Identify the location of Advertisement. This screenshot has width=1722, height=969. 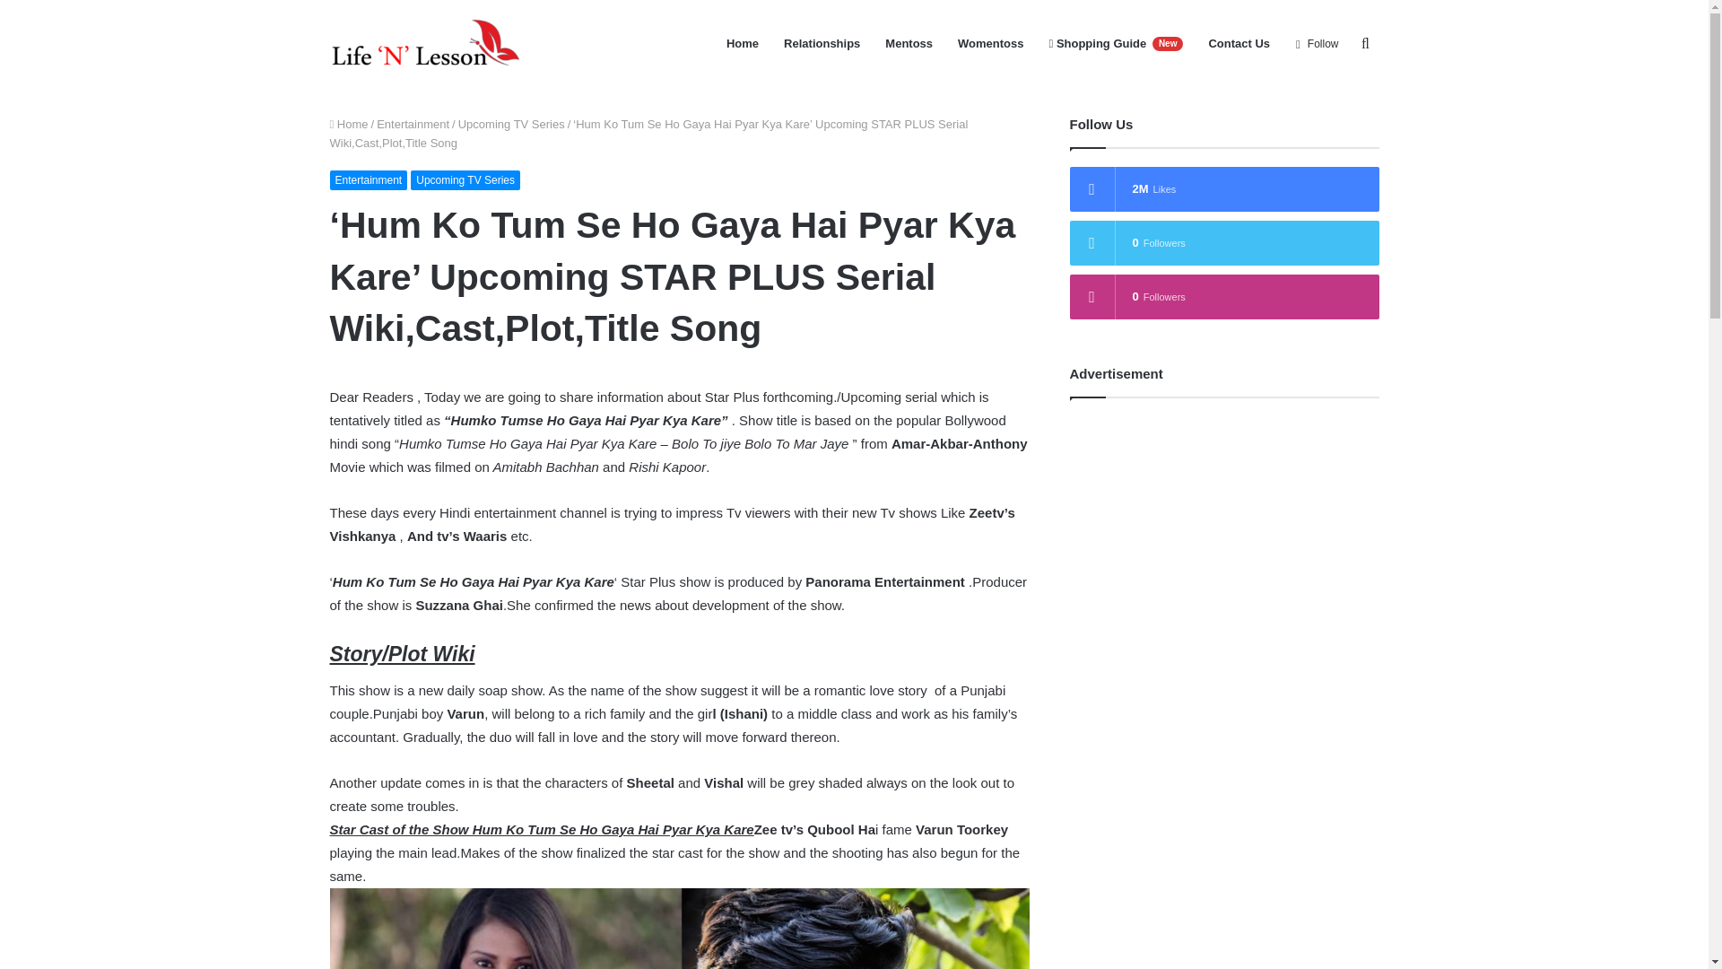
(1223, 542).